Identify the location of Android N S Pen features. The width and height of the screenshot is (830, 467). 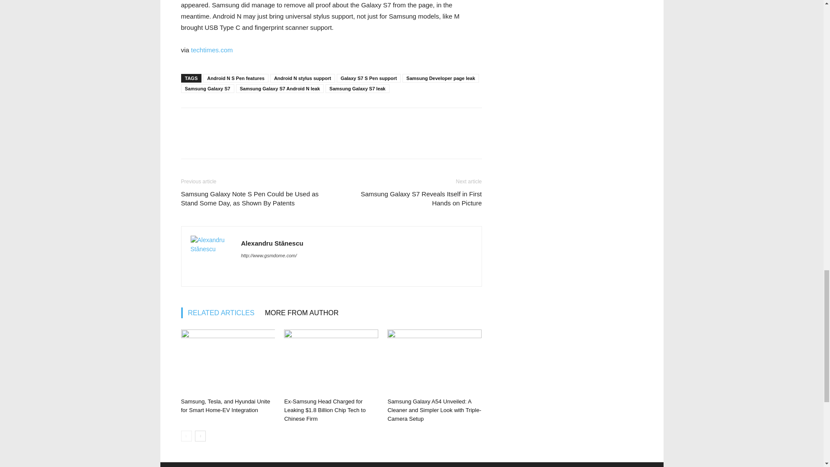
(236, 78).